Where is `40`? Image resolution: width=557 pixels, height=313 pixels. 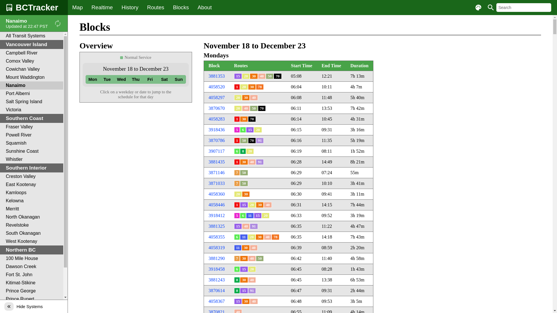 40 is located at coordinates (252, 162).